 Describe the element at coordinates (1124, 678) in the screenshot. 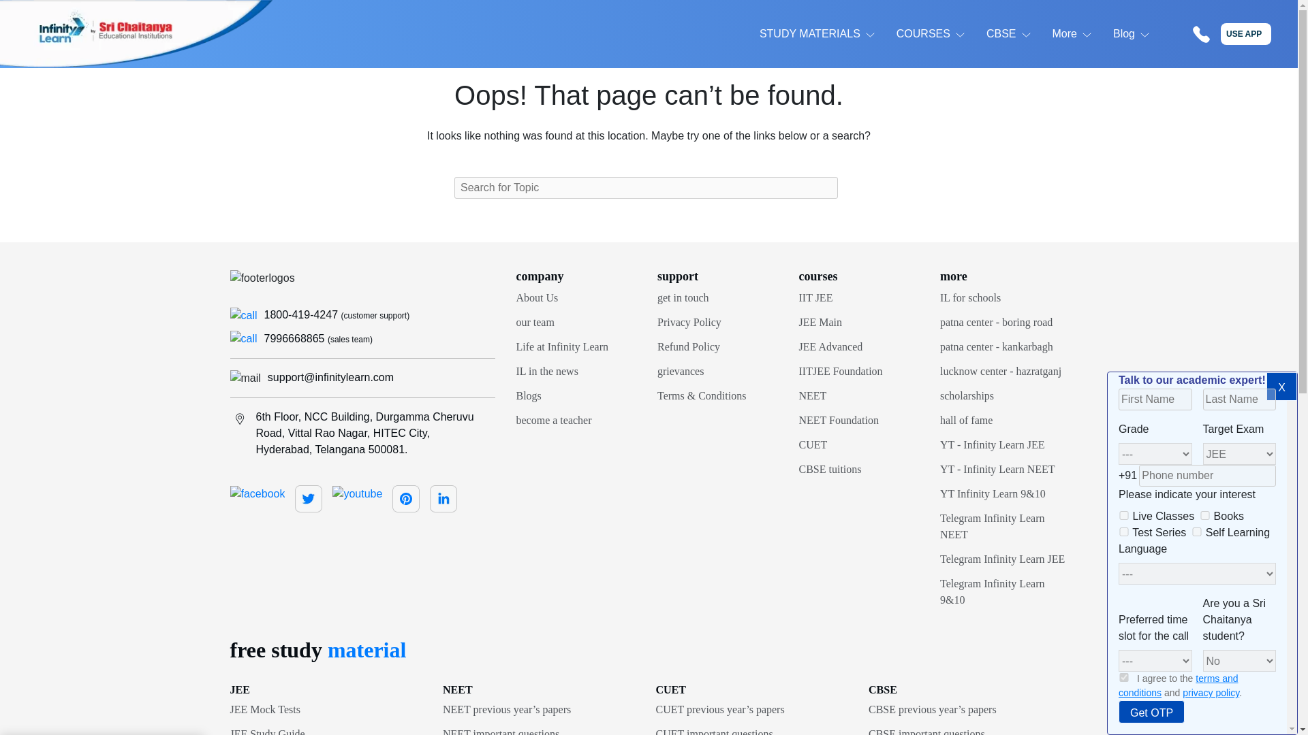

I see `1` at that location.